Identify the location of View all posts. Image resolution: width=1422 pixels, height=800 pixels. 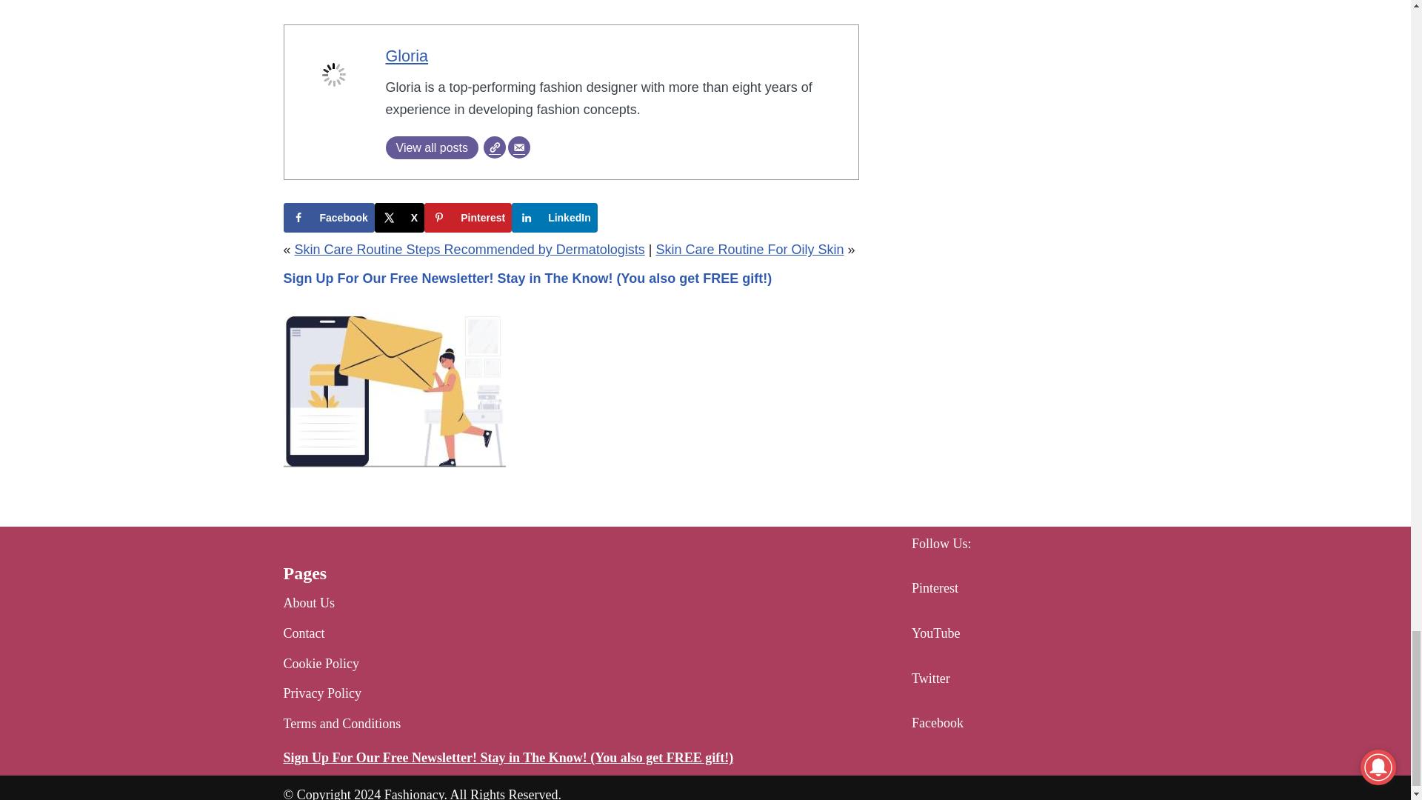
(431, 147).